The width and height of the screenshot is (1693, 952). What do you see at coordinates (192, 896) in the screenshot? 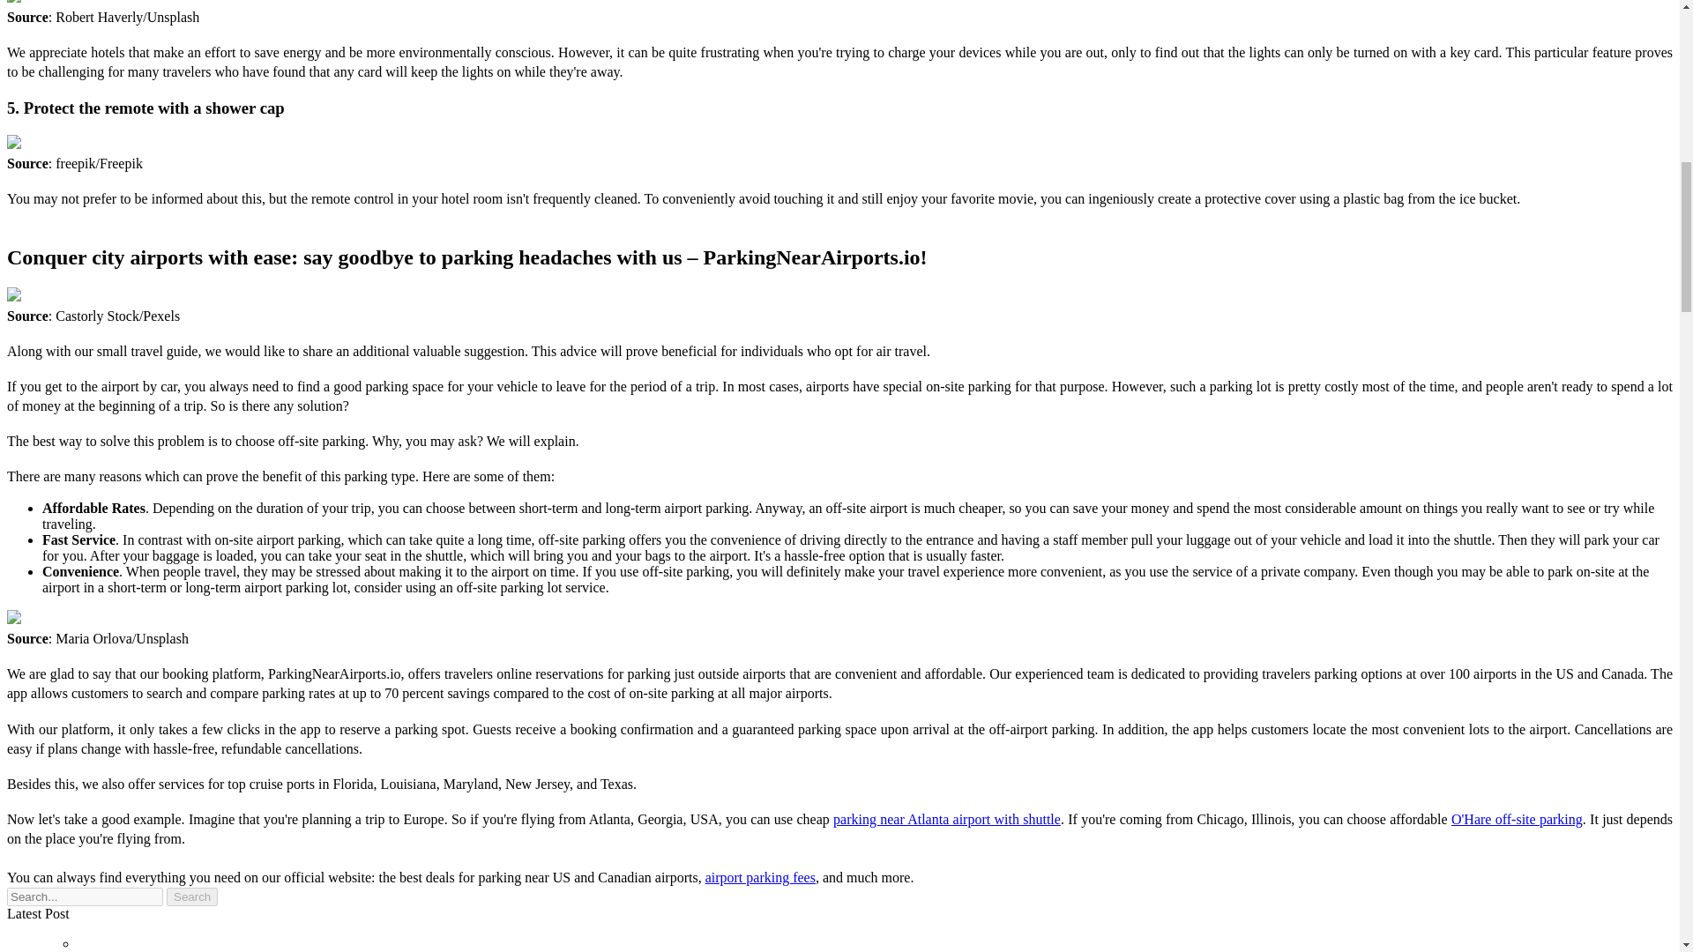
I see `Search` at bounding box center [192, 896].